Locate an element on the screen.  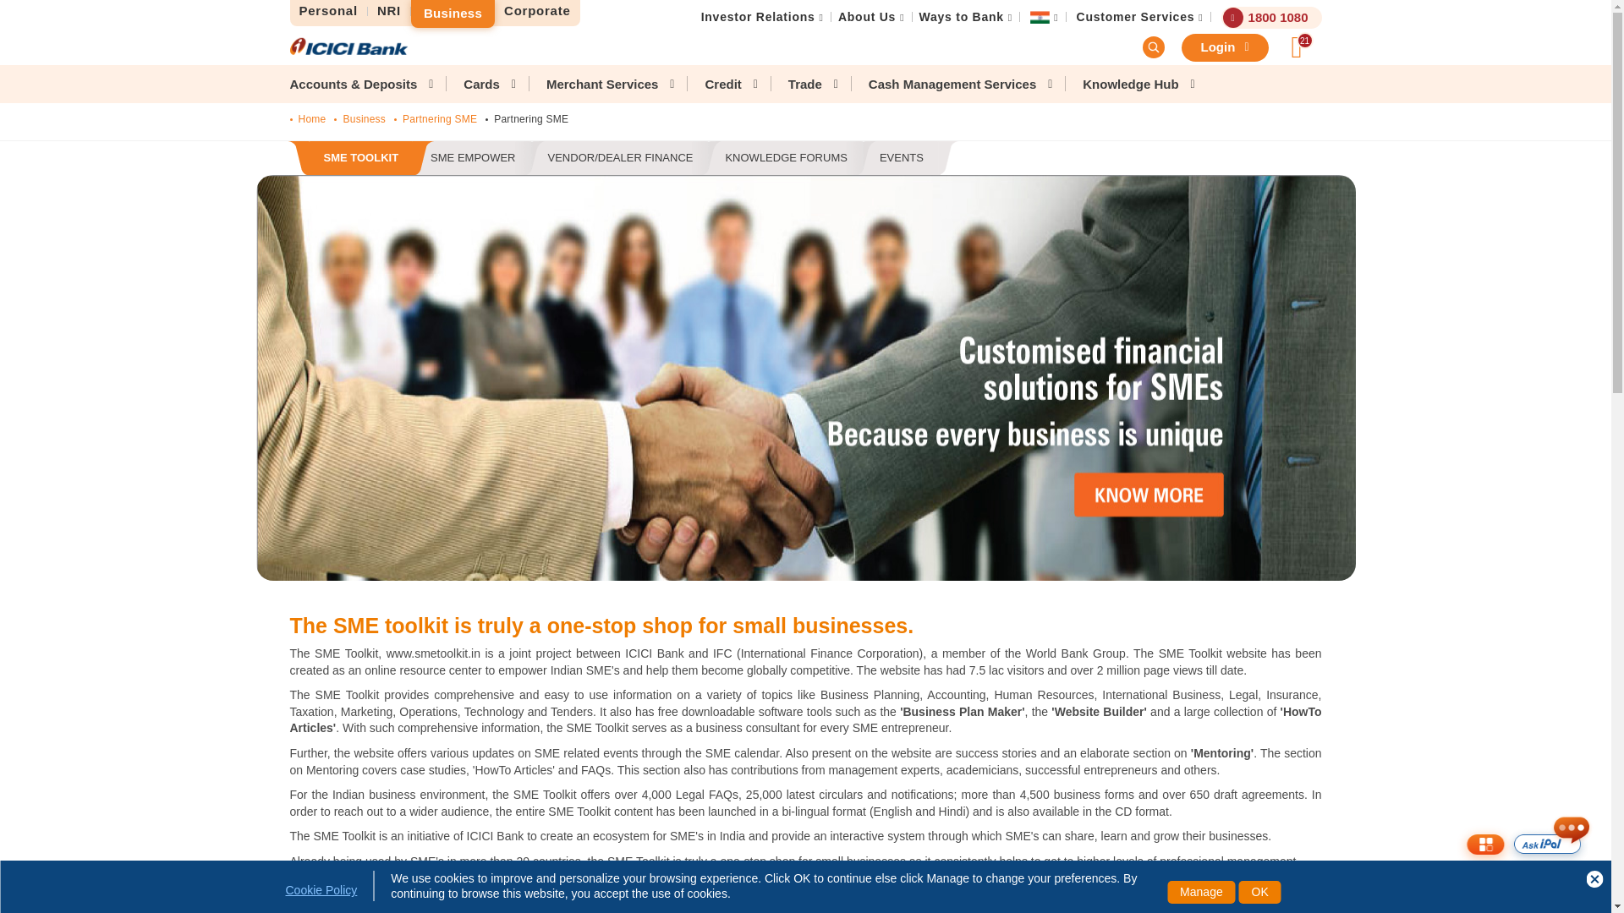
Customer Services is located at coordinates (1135, 17).